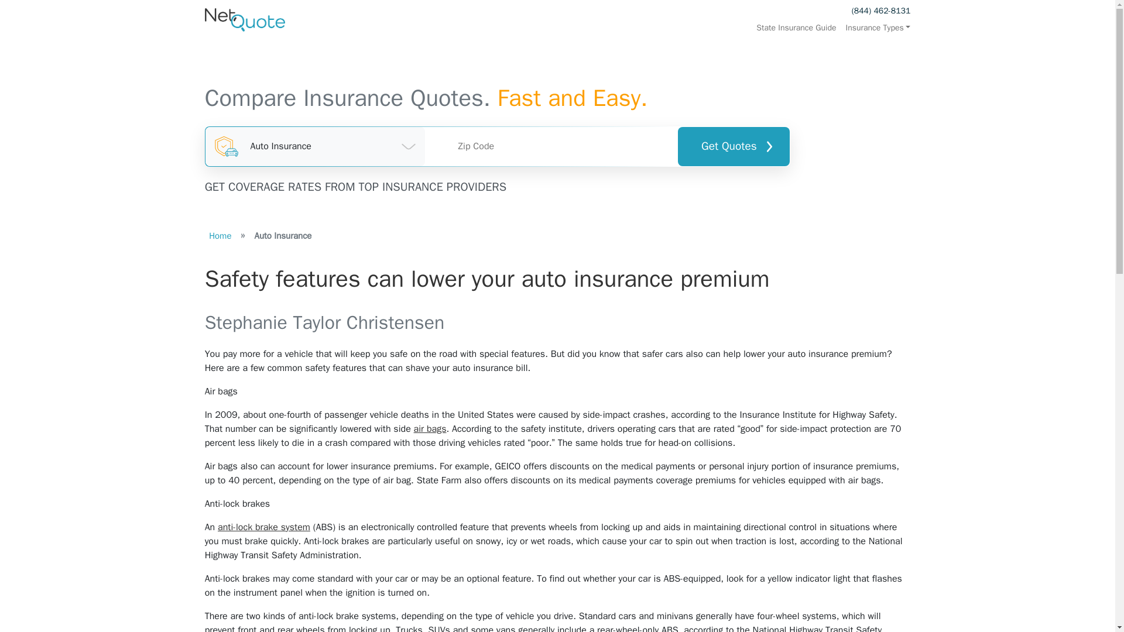 This screenshot has height=632, width=1124. I want to click on anti-lock brake system, so click(263, 527).